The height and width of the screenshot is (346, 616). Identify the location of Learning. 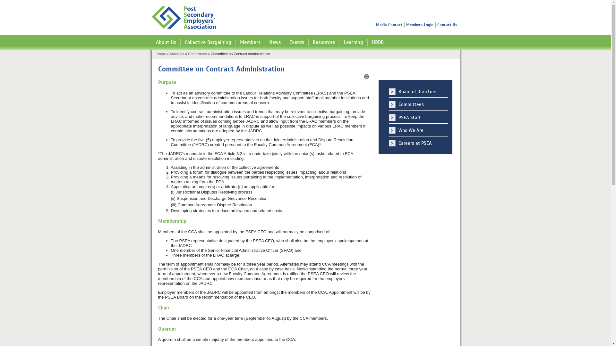
(354, 42).